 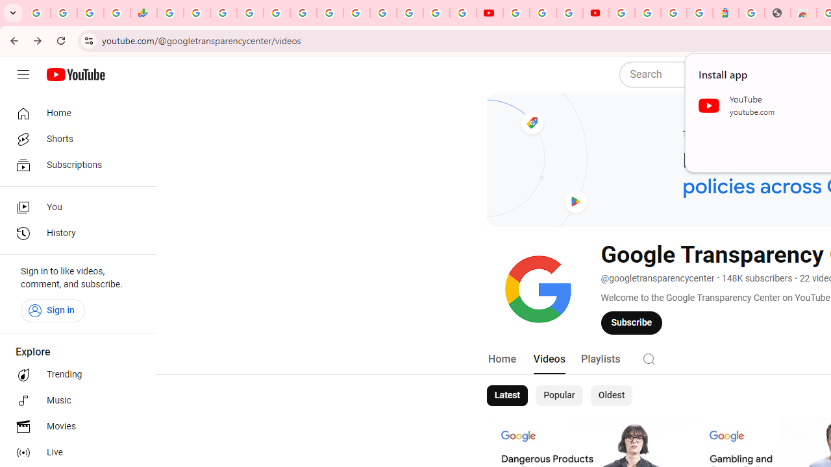 I want to click on Movies, so click(x=74, y=427).